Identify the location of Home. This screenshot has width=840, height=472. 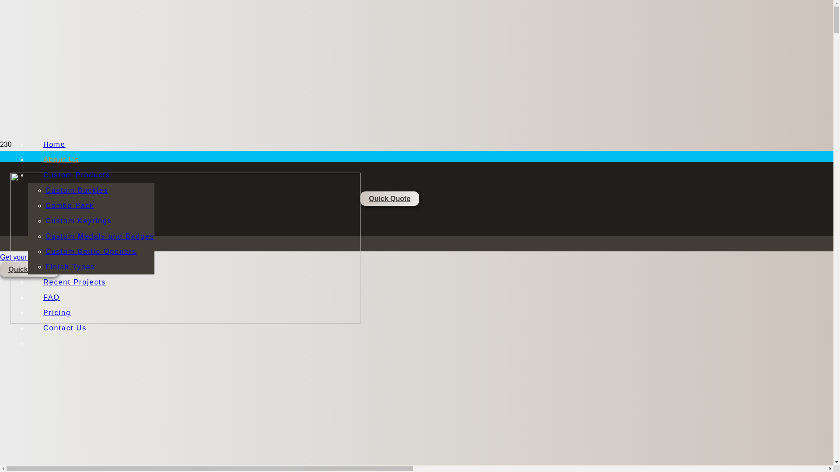
(54, 144).